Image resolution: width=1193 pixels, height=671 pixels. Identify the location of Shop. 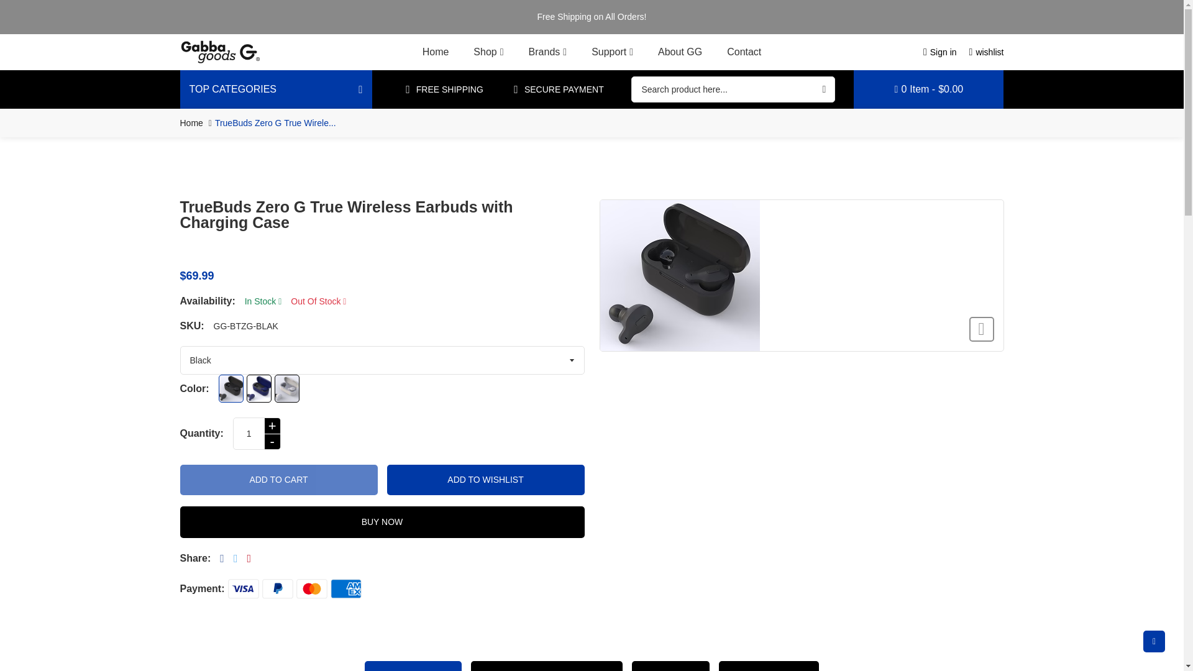
(488, 52).